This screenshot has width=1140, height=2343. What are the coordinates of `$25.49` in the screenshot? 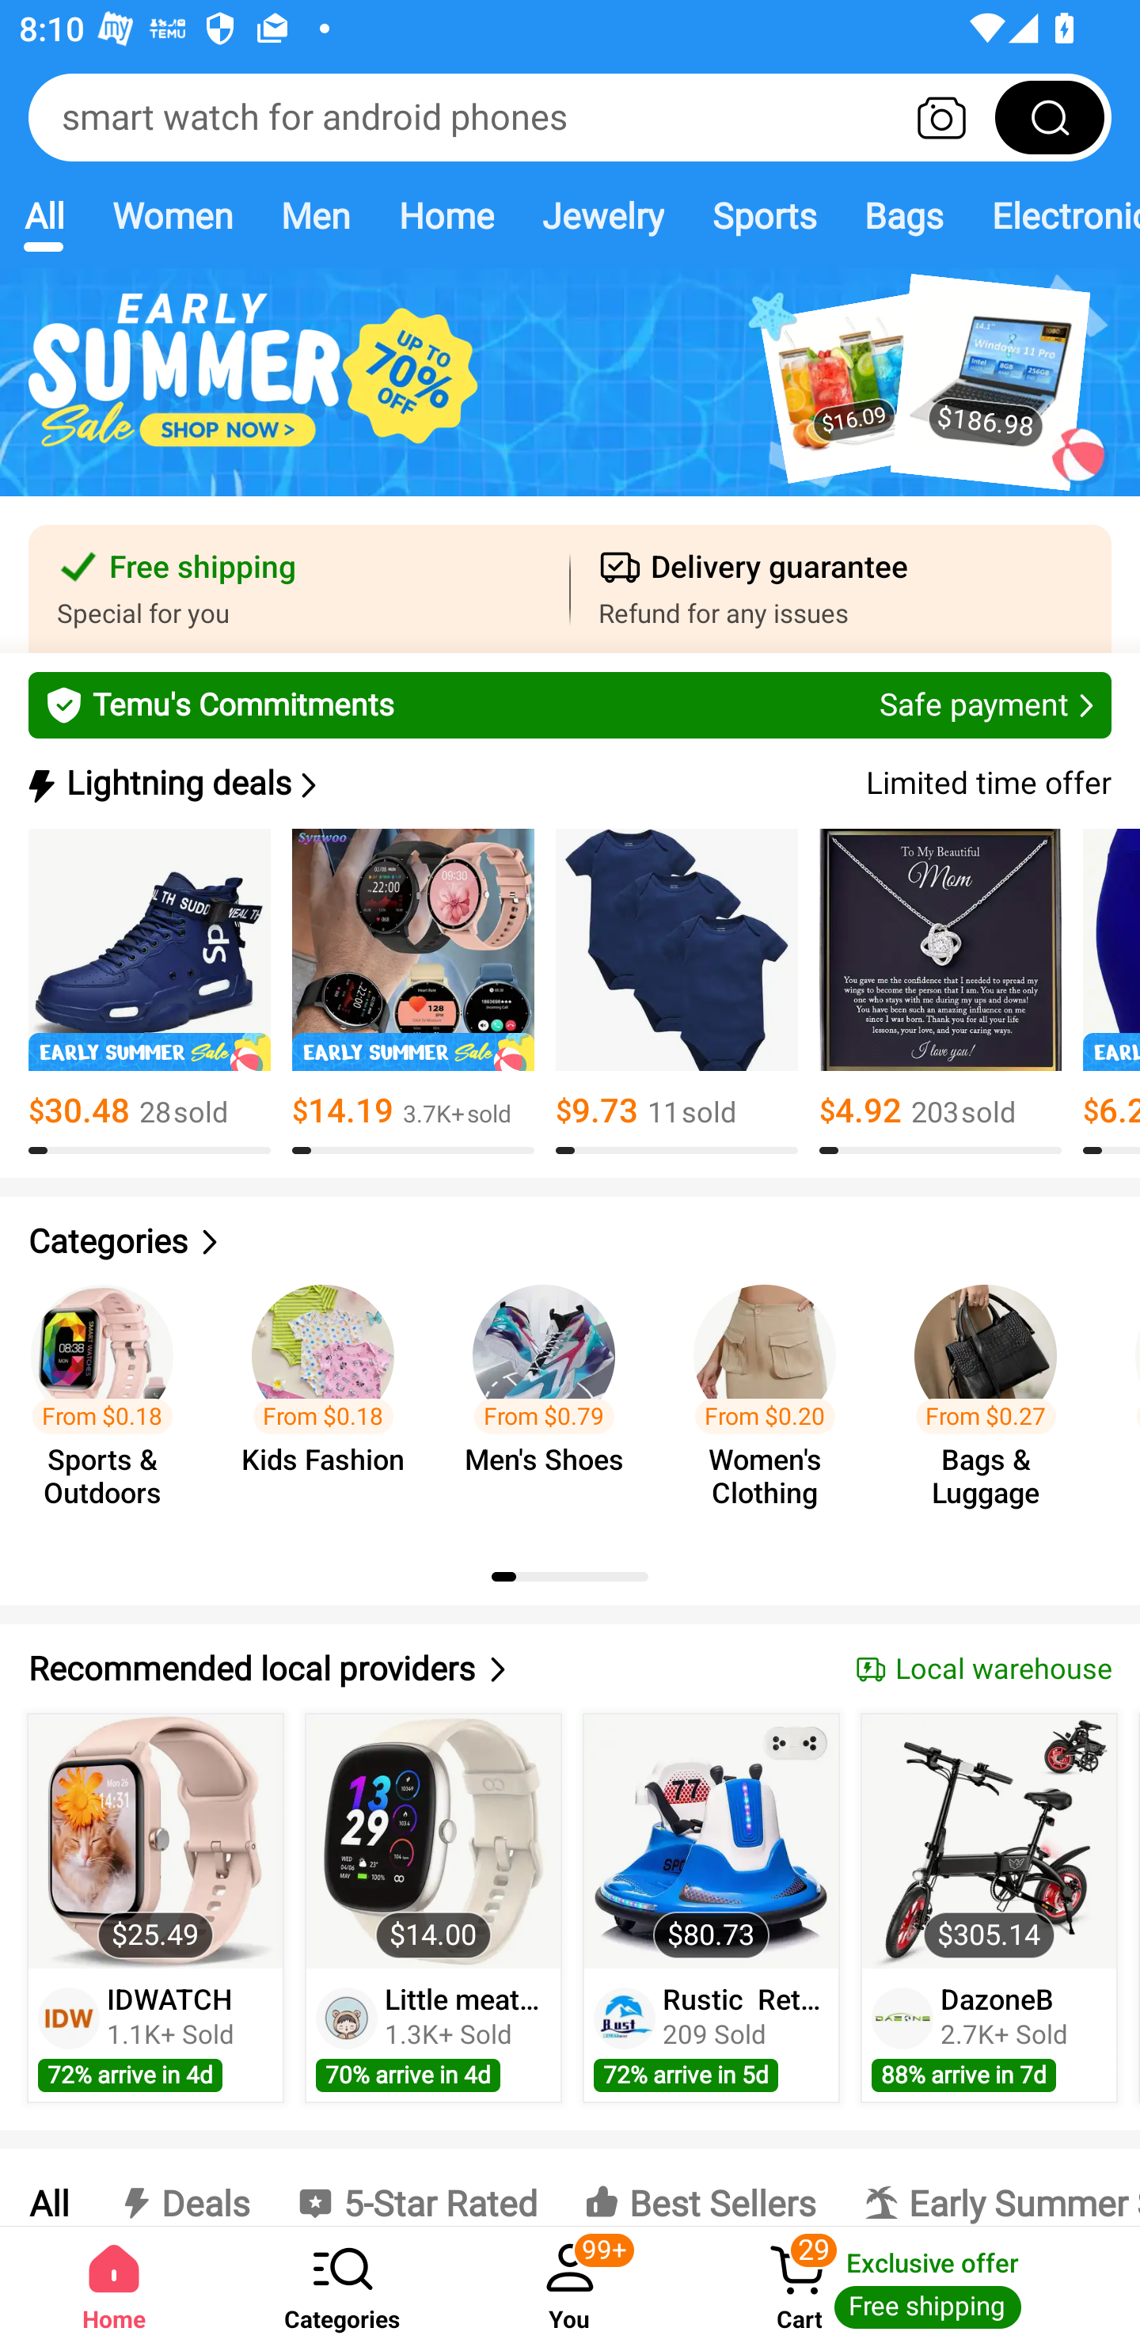 It's located at (155, 1841).